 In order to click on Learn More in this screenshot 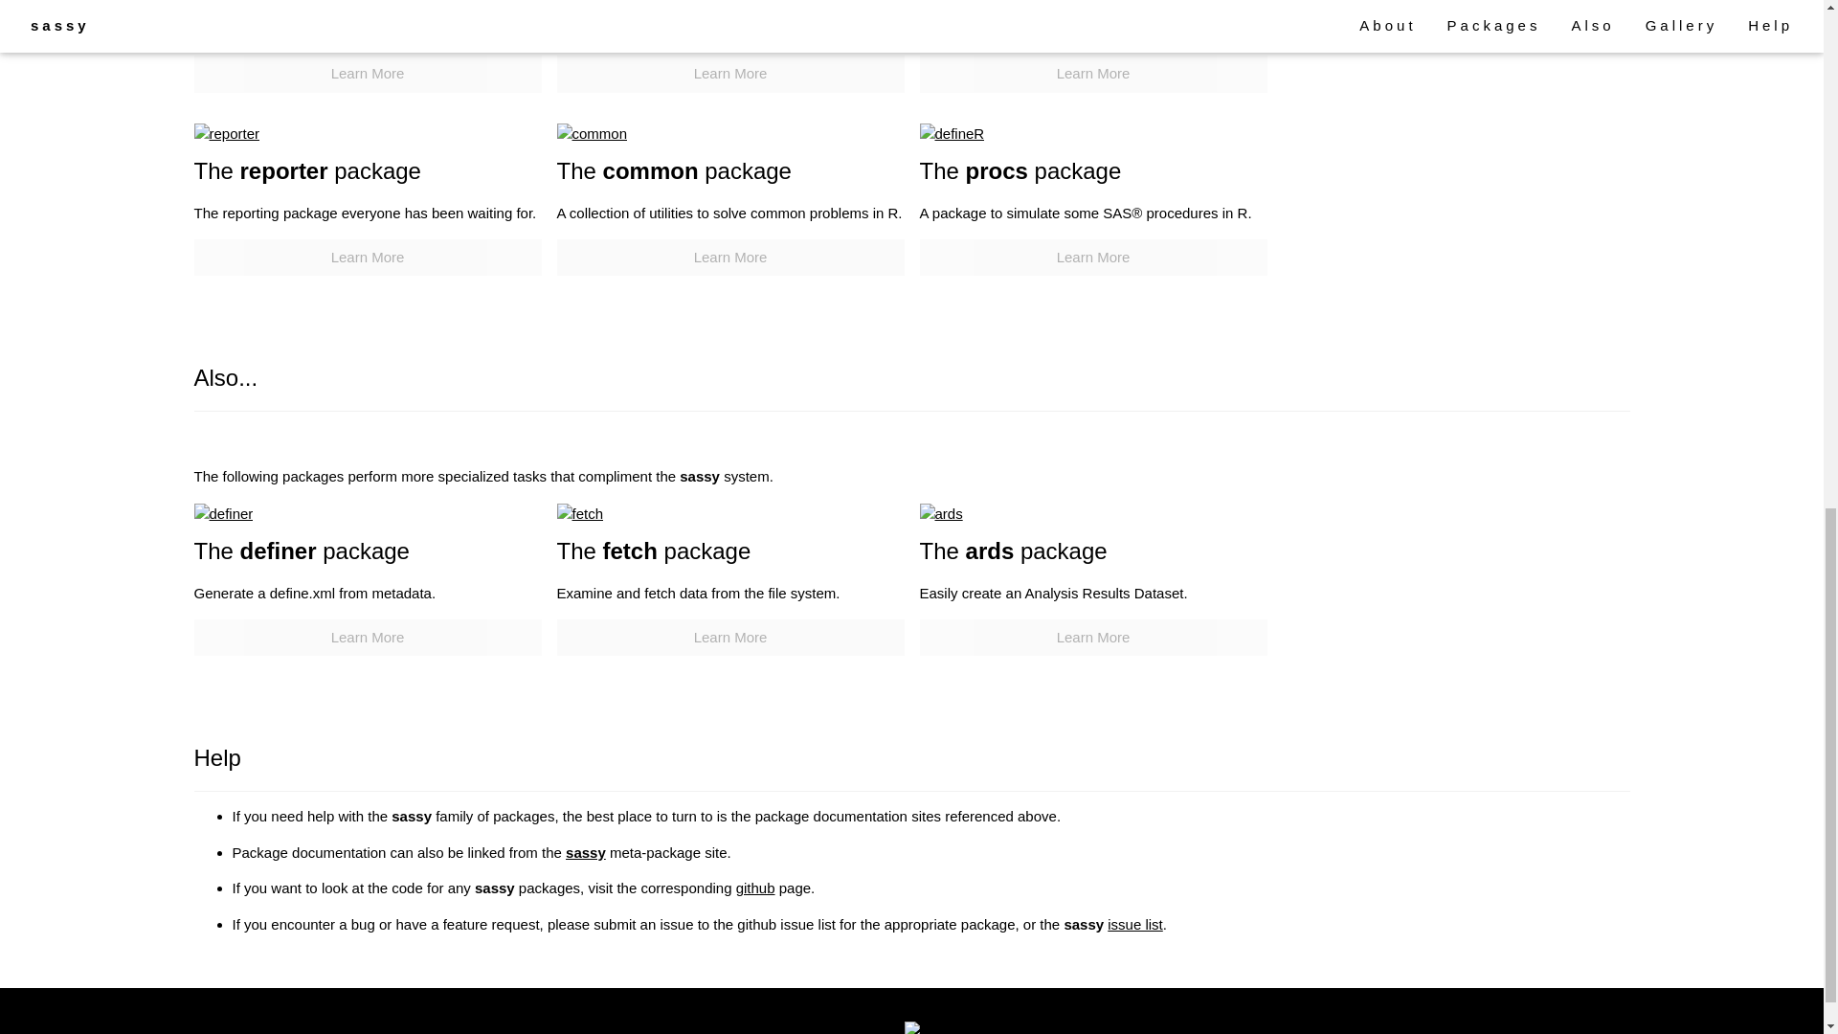, I will do `click(1092, 638)`.